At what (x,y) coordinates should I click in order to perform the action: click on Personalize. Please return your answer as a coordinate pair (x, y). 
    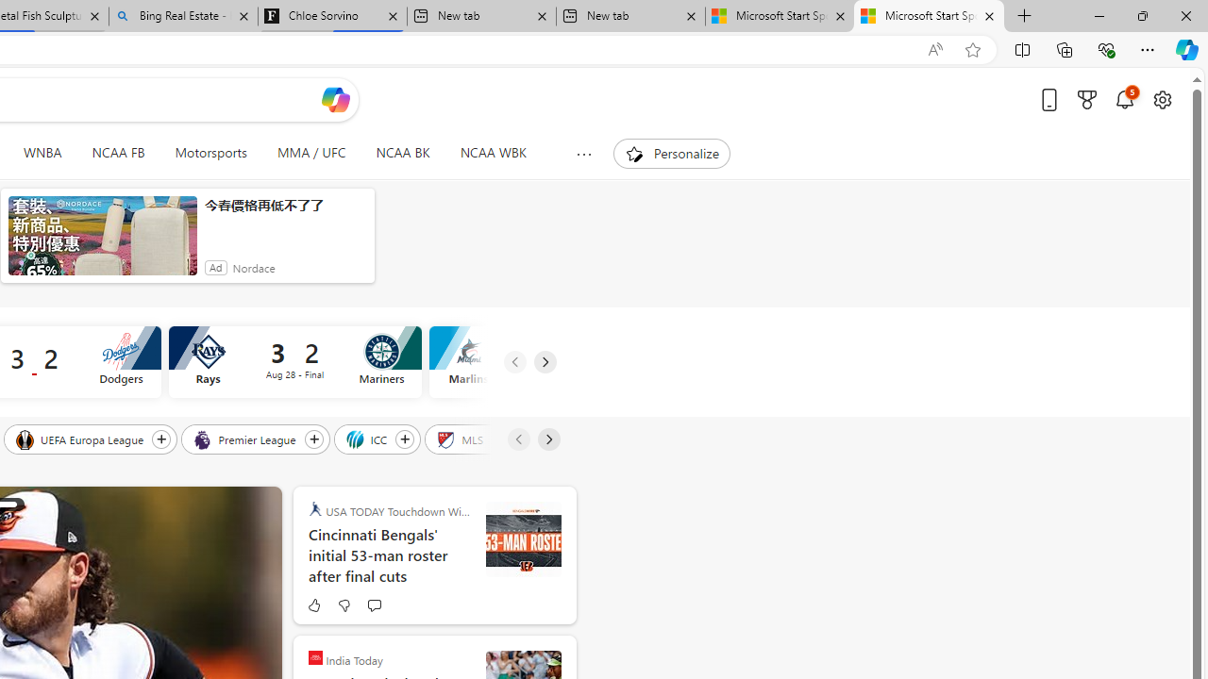
    Looking at the image, I should click on (672, 153).